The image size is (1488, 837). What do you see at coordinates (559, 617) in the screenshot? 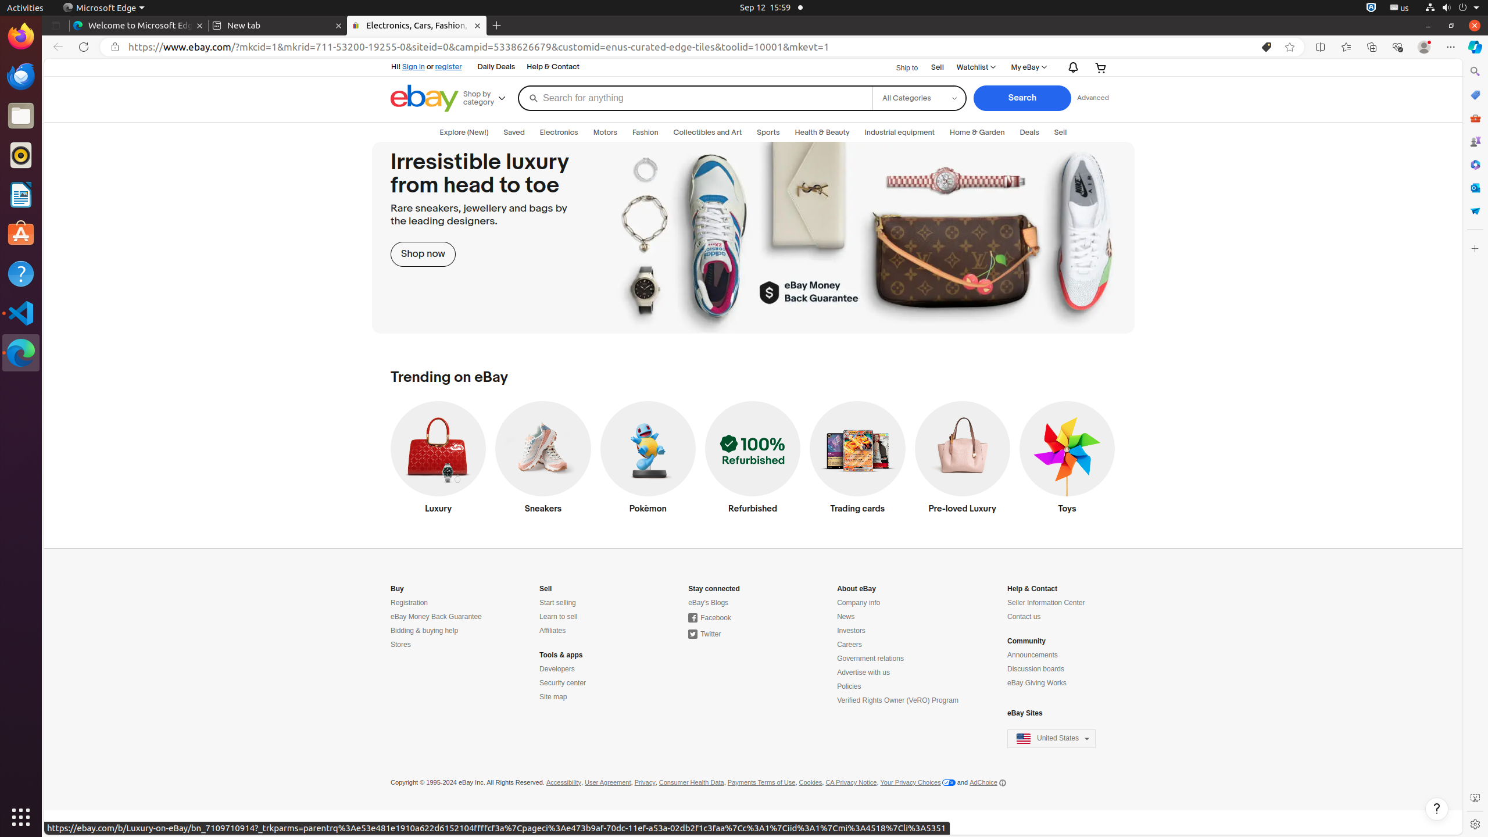
I see `Learn to sell` at bounding box center [559, 617].